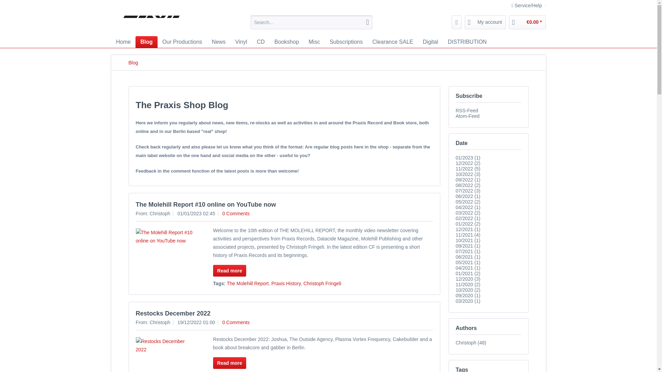 This screenshot has height=372, width=662. Describe the element at coordinates (392, 42) in the screenshot. I see `Clearance SALE` at that location.